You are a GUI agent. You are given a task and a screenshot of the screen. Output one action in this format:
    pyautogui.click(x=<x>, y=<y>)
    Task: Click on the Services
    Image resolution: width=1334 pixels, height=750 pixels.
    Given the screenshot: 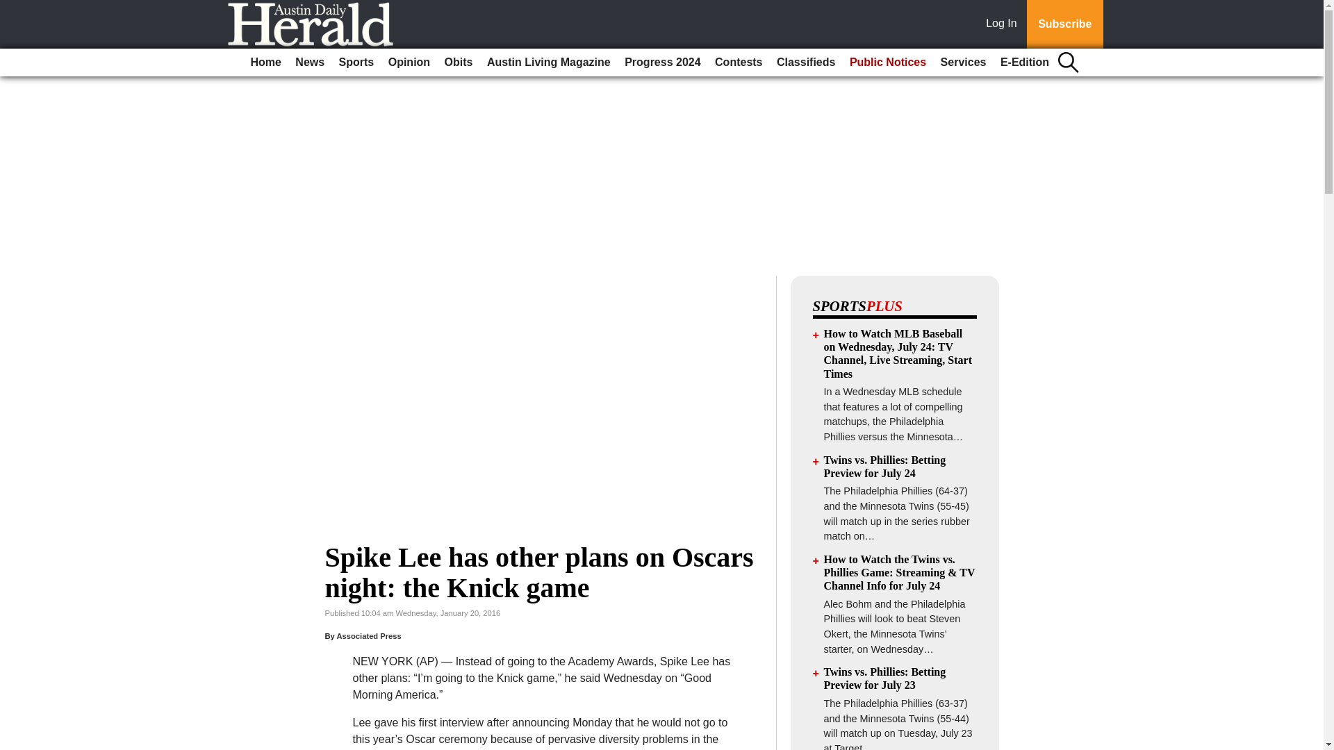 What is the action you would take?
    pyautogui.click(x=963, y=62)
    